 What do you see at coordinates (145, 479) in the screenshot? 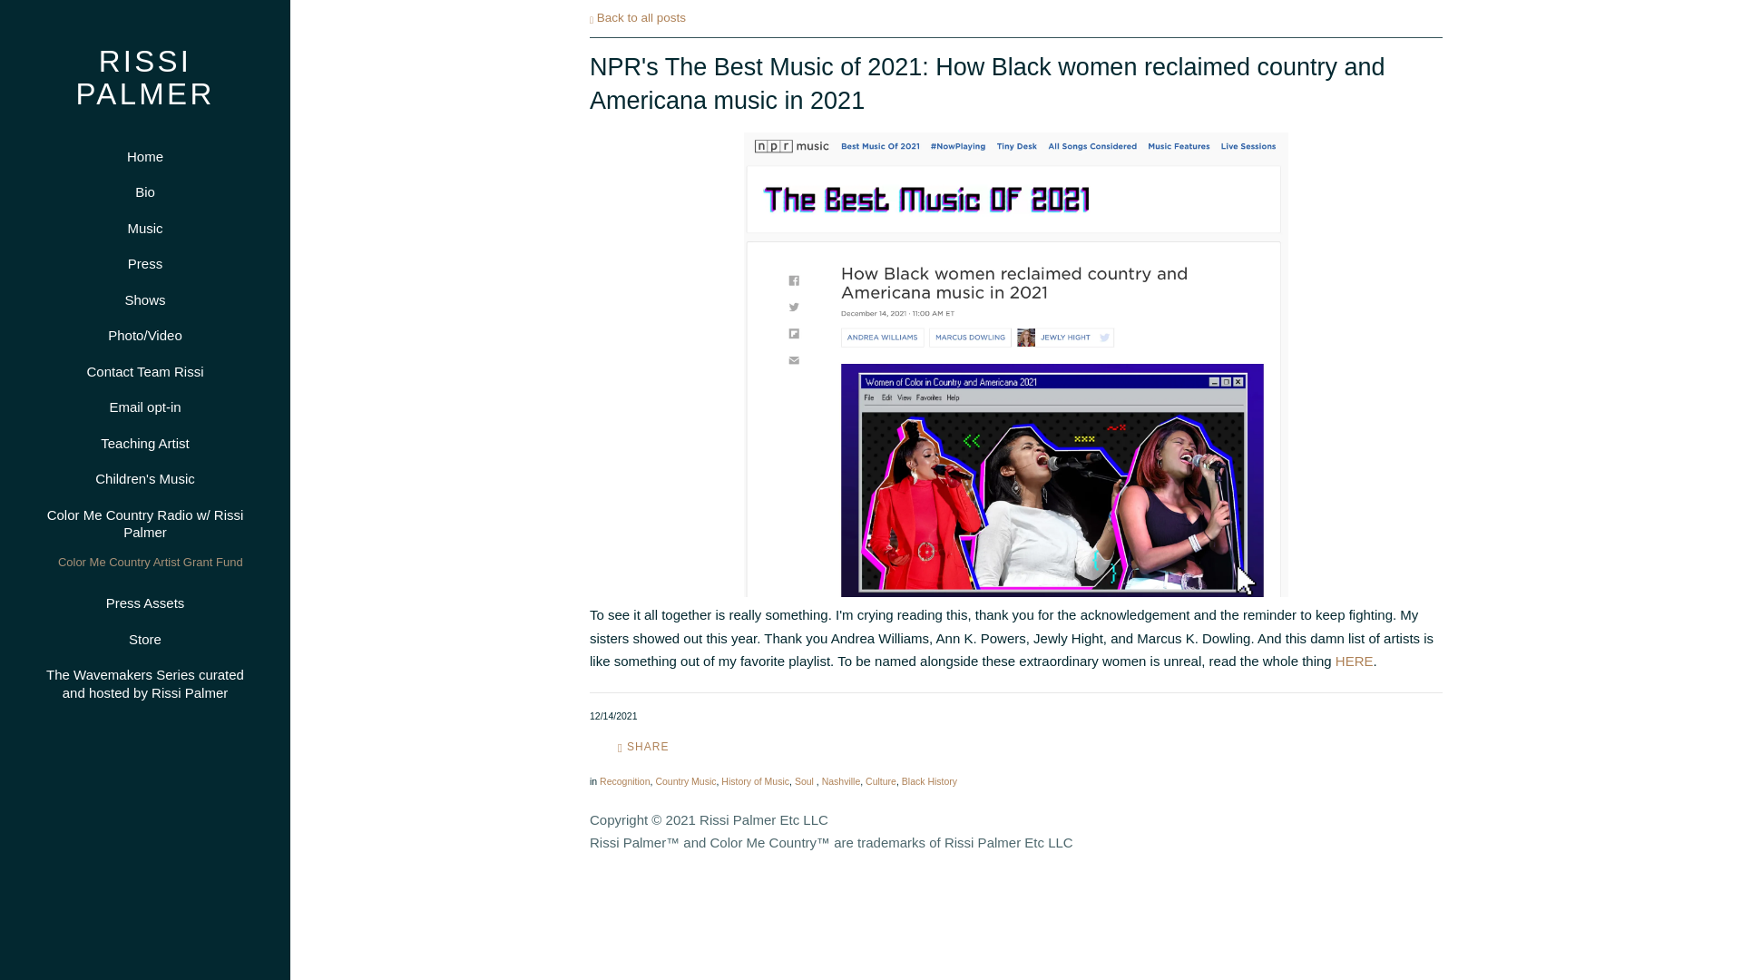
I see `Children's Music` at bounding box center [145, 479].